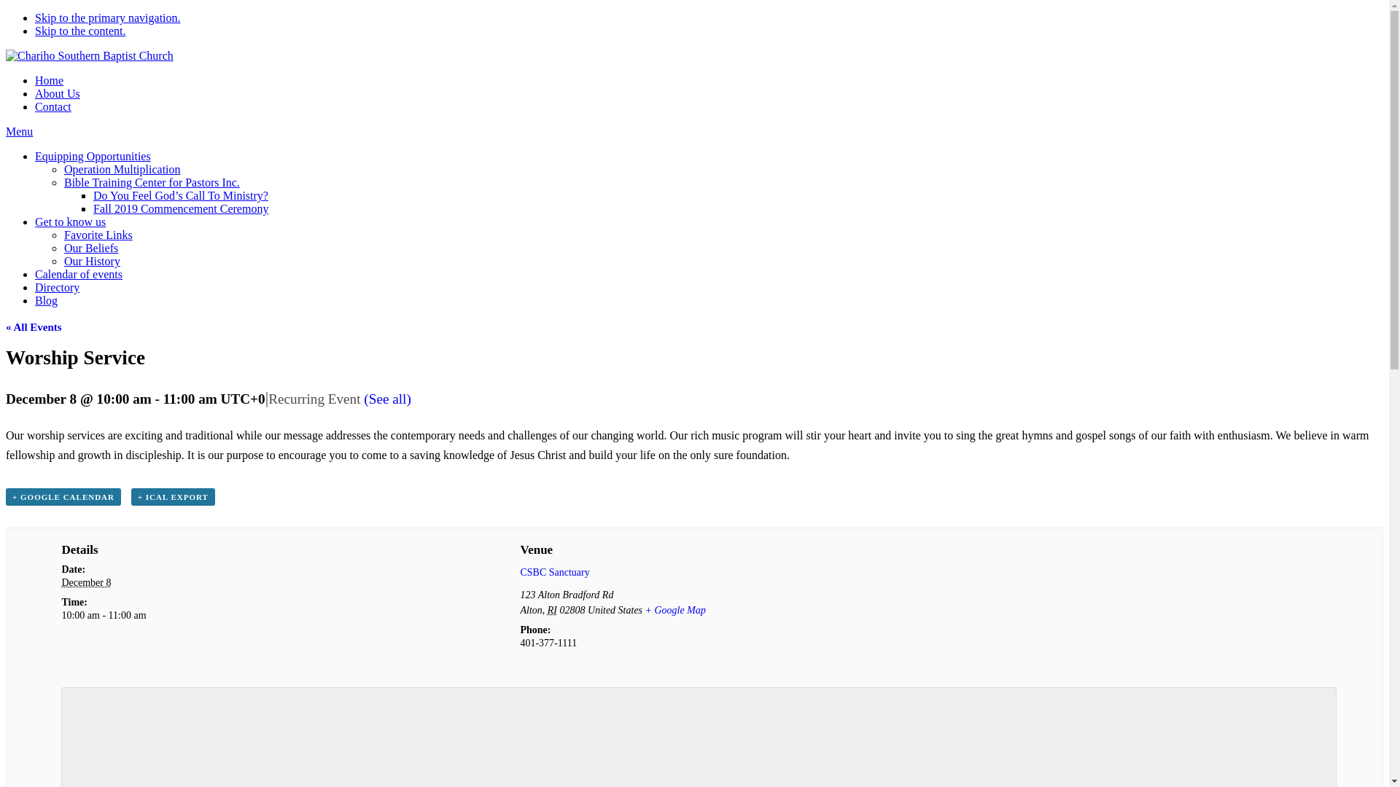  What do you see at coordinates (86, 582) in the screenshot?
I see `2024-12-08` at bounding box center [86, 582].